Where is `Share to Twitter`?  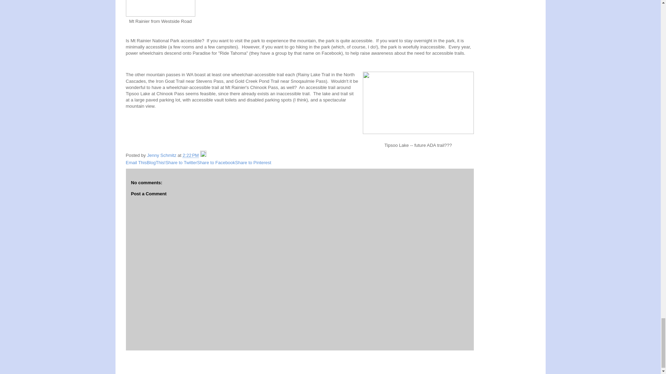
Share to Twitter is located at coordinates (181, 163).